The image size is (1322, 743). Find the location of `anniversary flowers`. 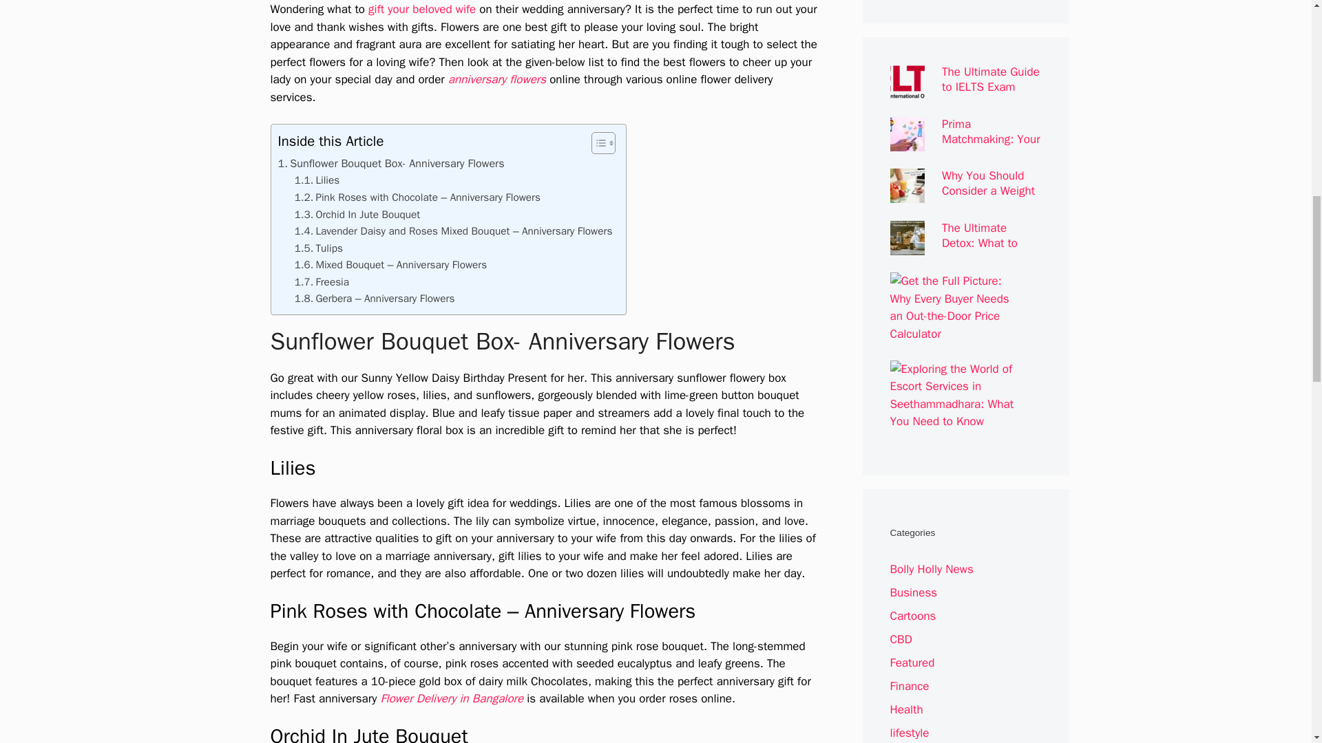

anniversary flowers is located at coordinates (496, 79).